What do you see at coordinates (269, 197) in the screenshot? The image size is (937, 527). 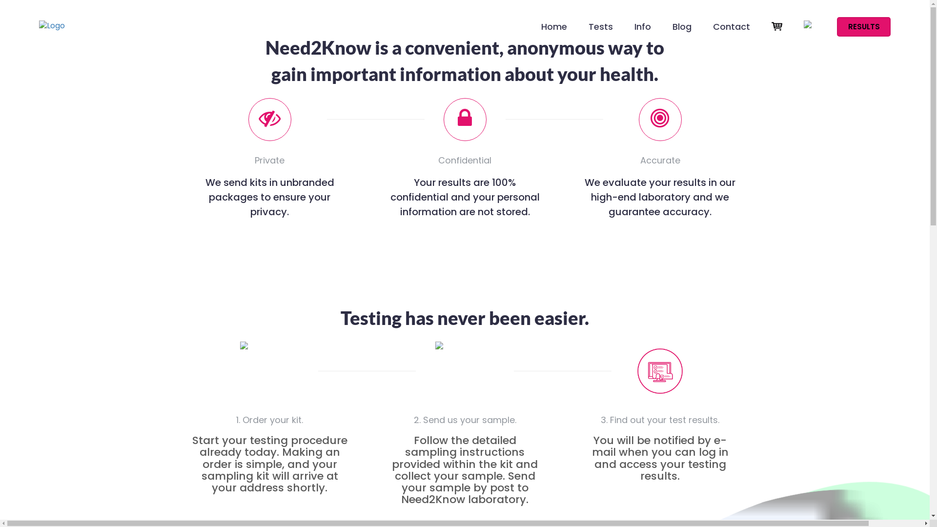 I see `We send kits in unbranded packages to ensure your privacy.` at bounding box center [269, 197].